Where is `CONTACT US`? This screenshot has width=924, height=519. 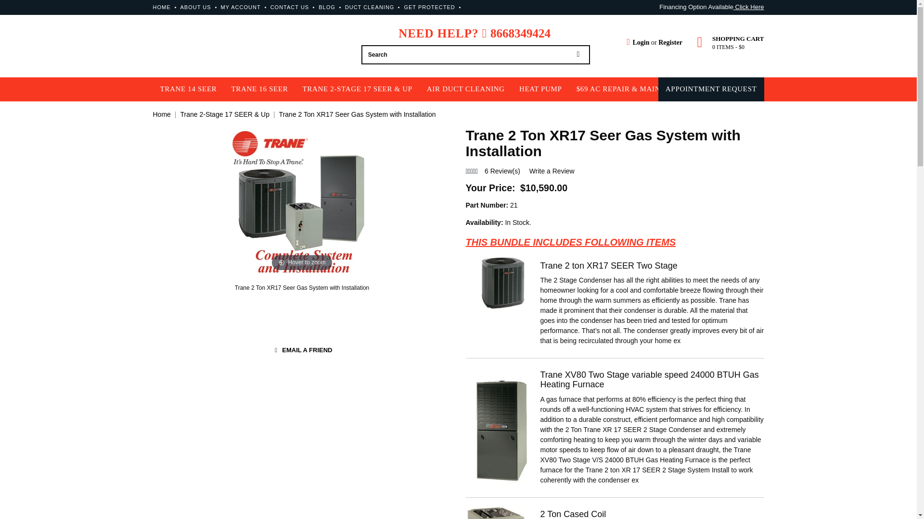 CONTACT US is located at coordinates (290, 7).